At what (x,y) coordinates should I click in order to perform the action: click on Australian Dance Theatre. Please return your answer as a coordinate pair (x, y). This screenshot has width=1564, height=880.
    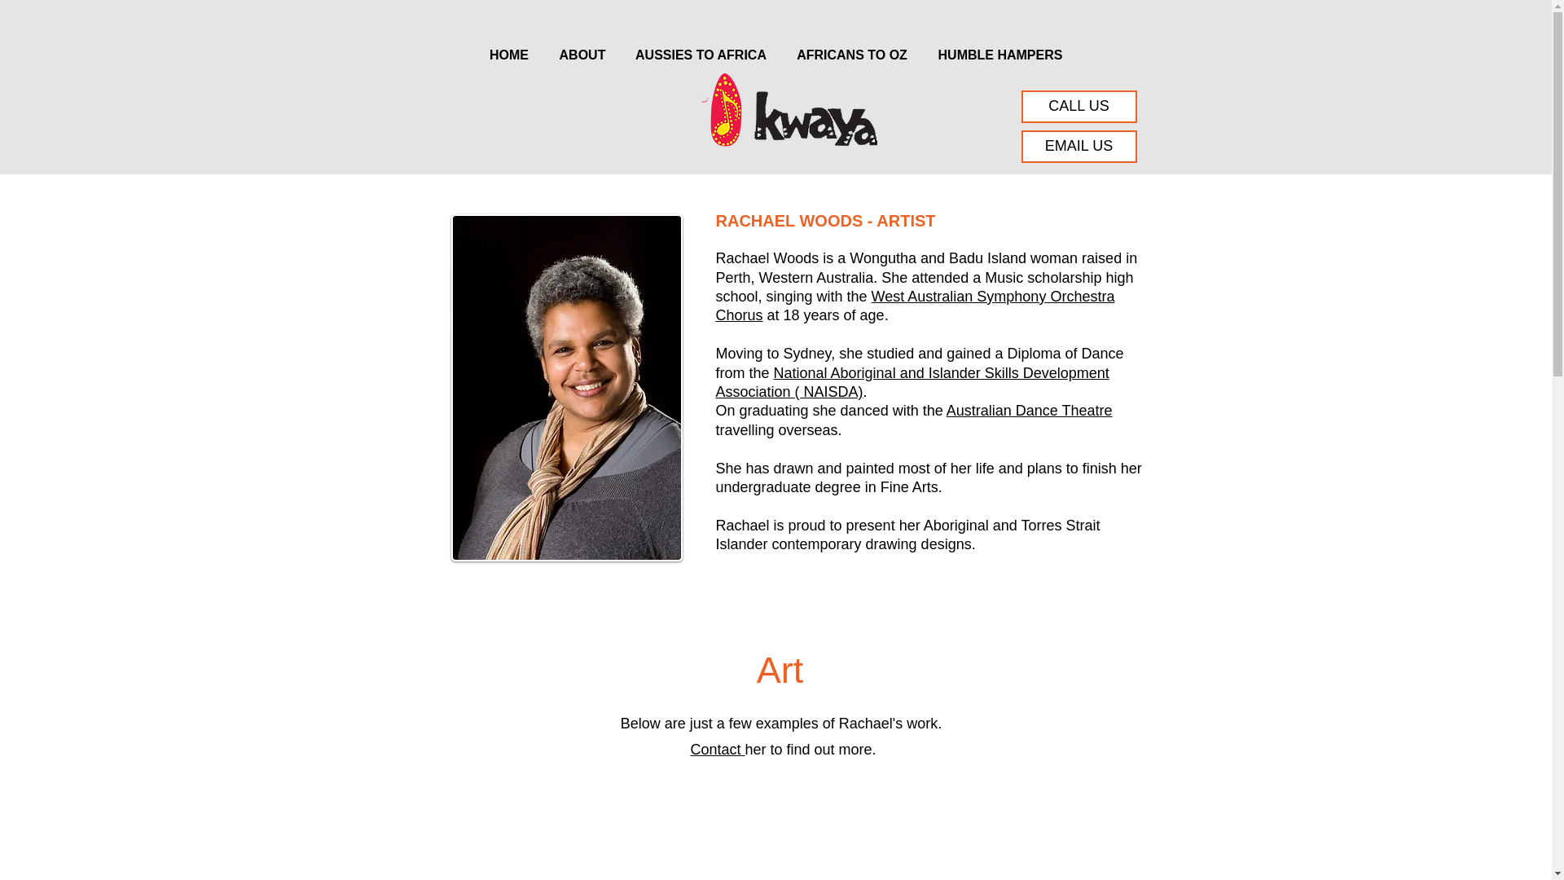
    Looking at the image, I should click on (1029, 411).